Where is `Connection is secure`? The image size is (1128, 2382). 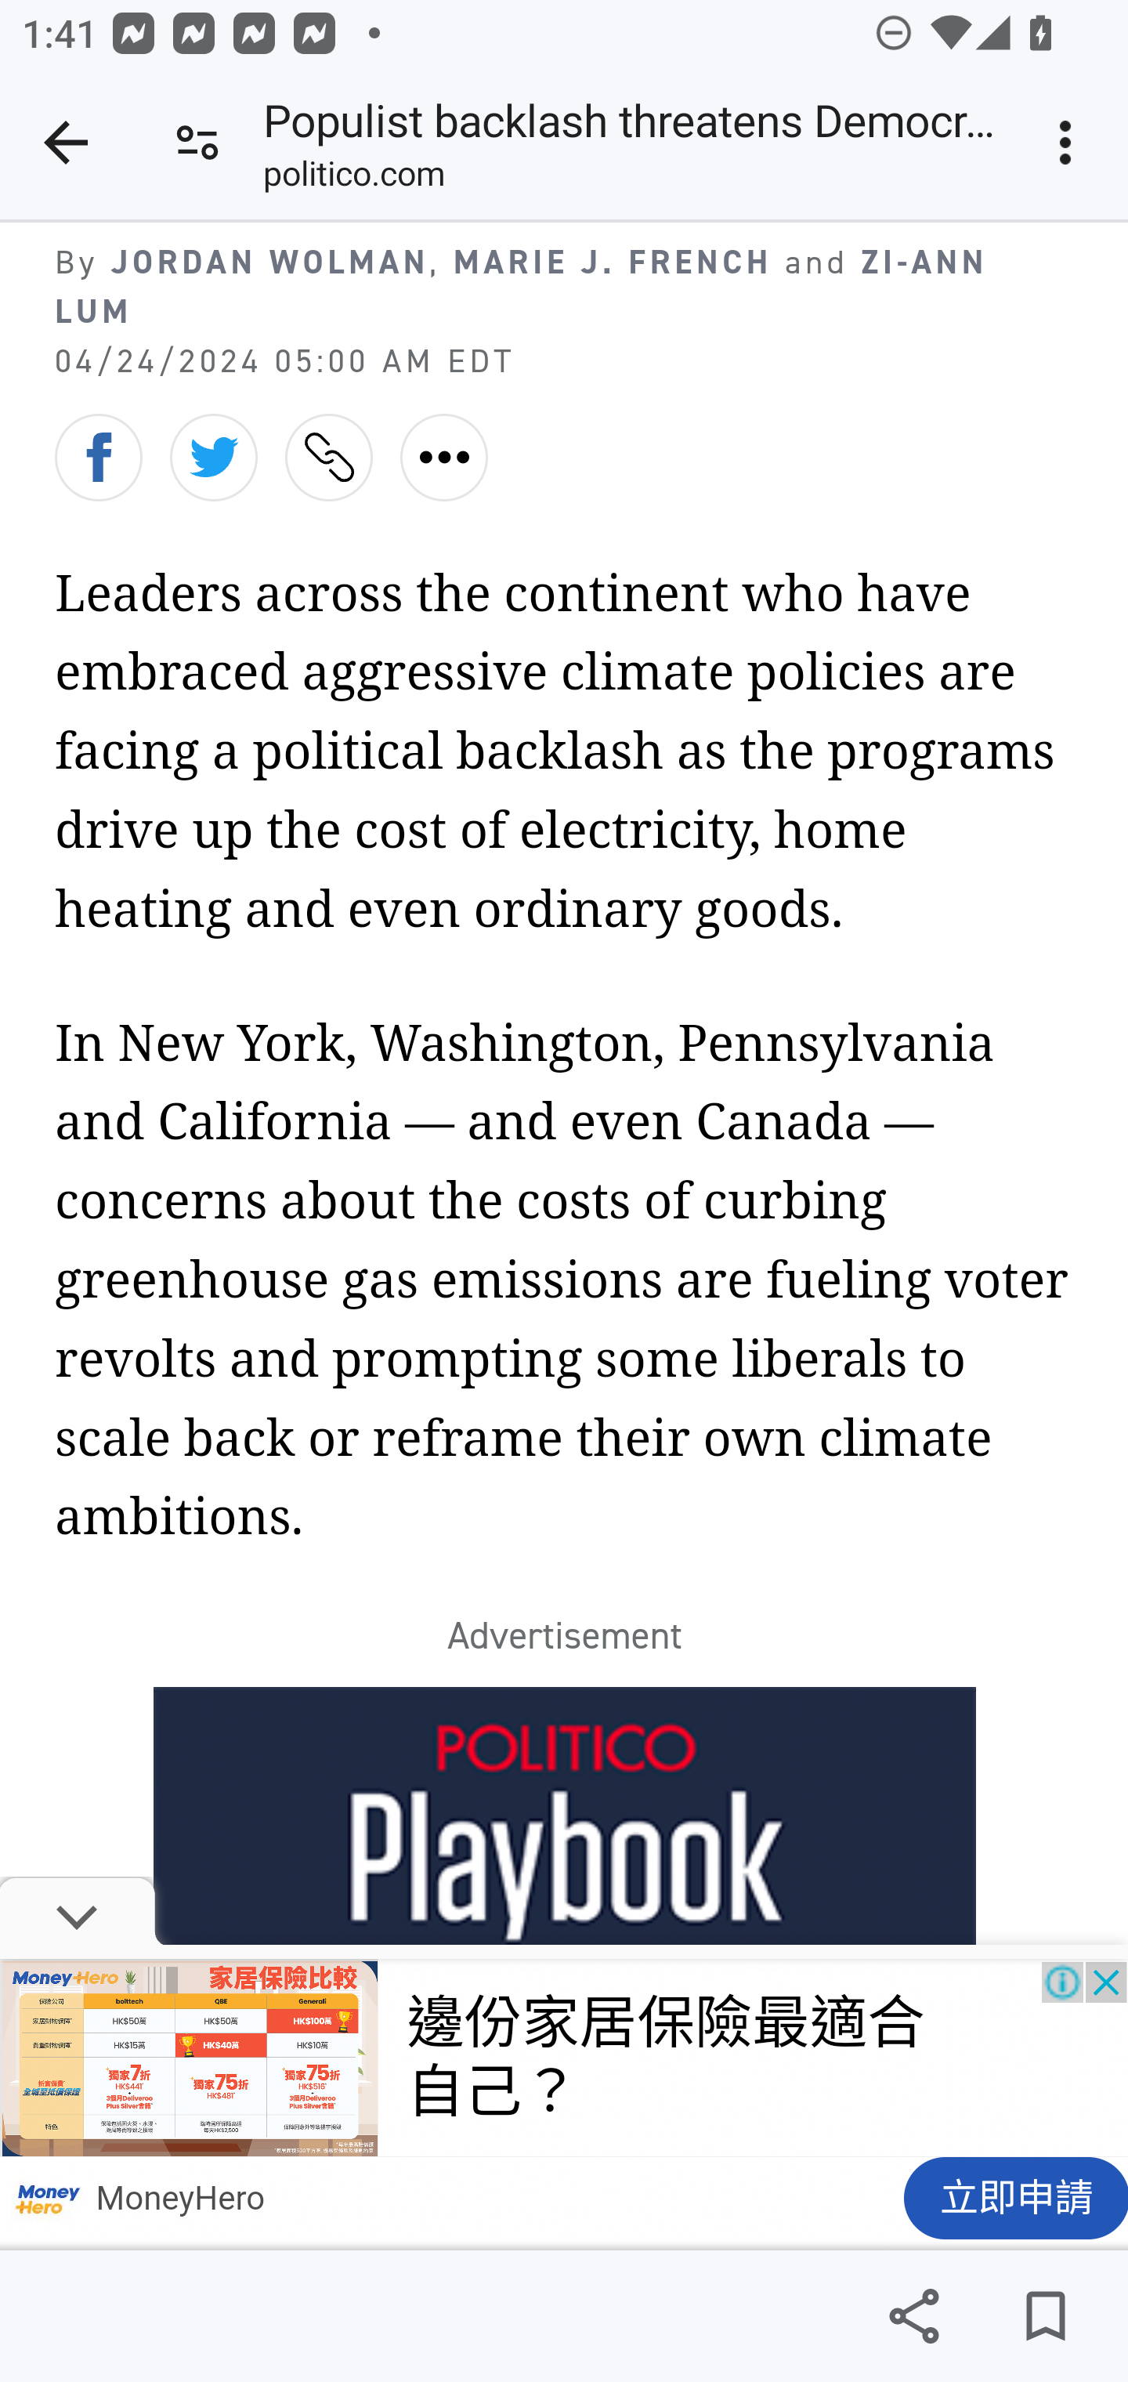
Connection is secure is located at coordinates (197, 143).